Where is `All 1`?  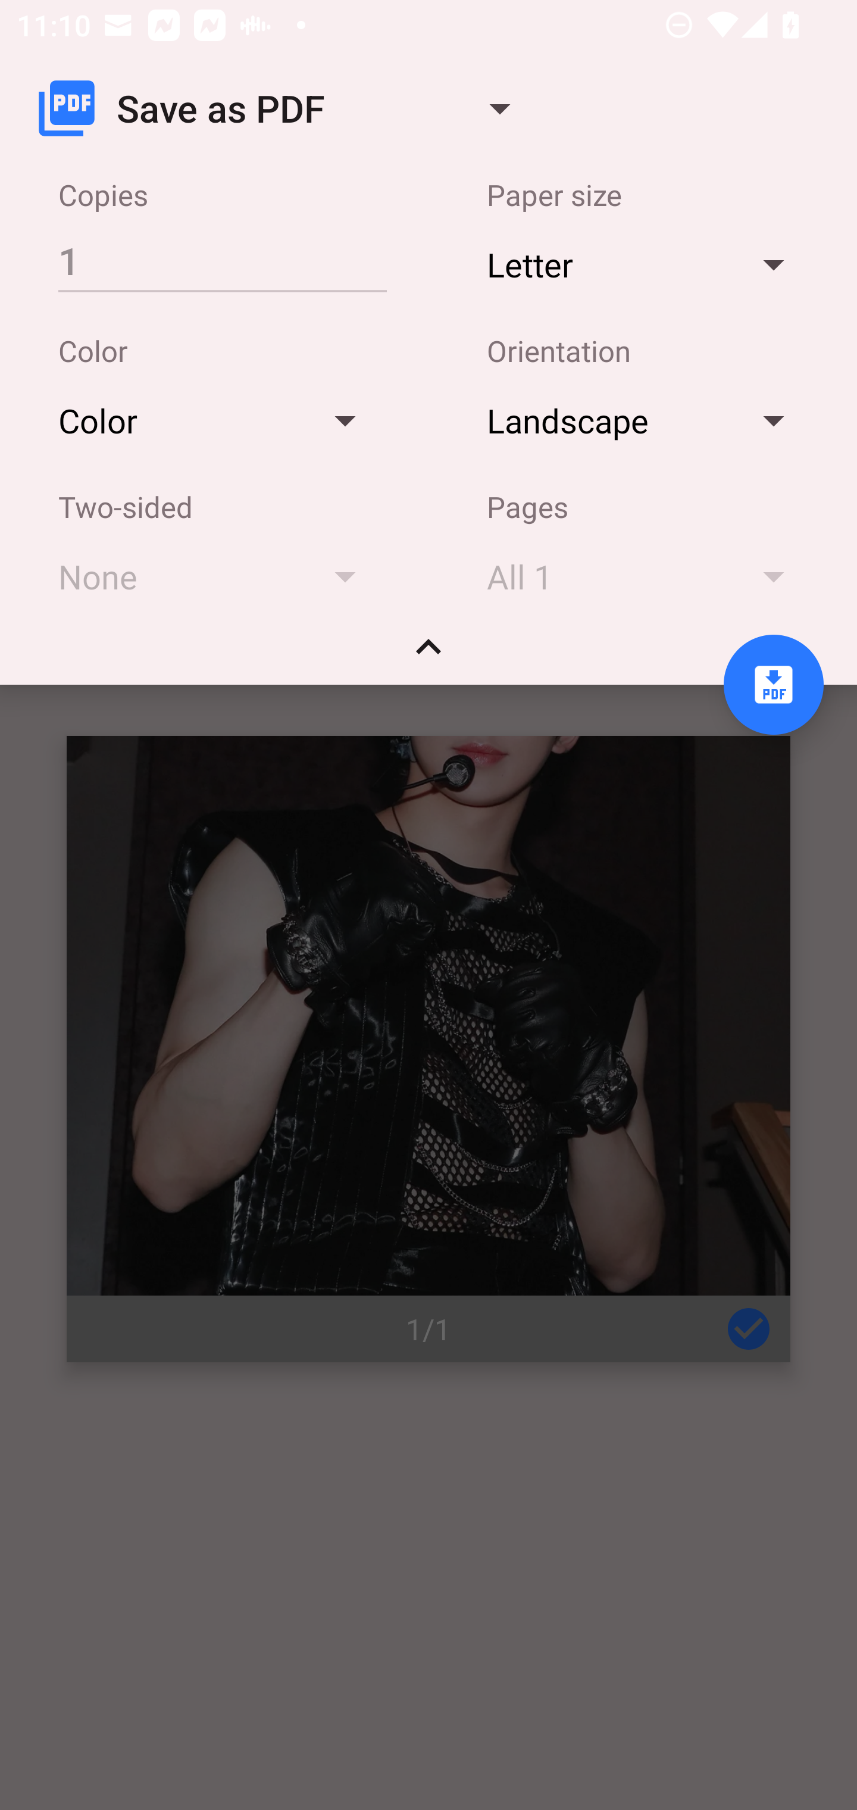 All 1 is located at coordinates (646, 576).